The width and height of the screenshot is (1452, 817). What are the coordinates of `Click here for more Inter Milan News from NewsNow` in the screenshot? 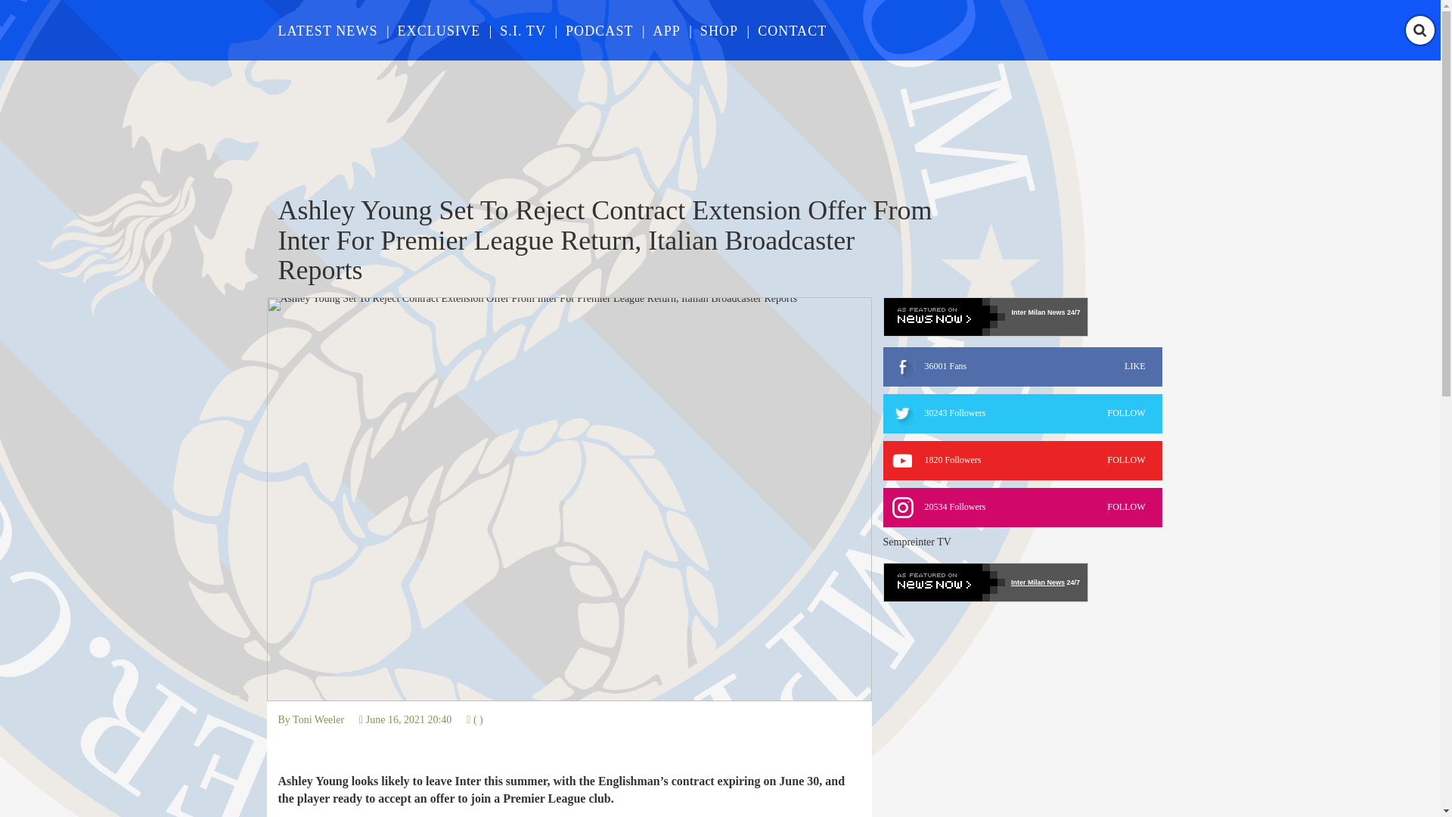 It's located at (318, 719).